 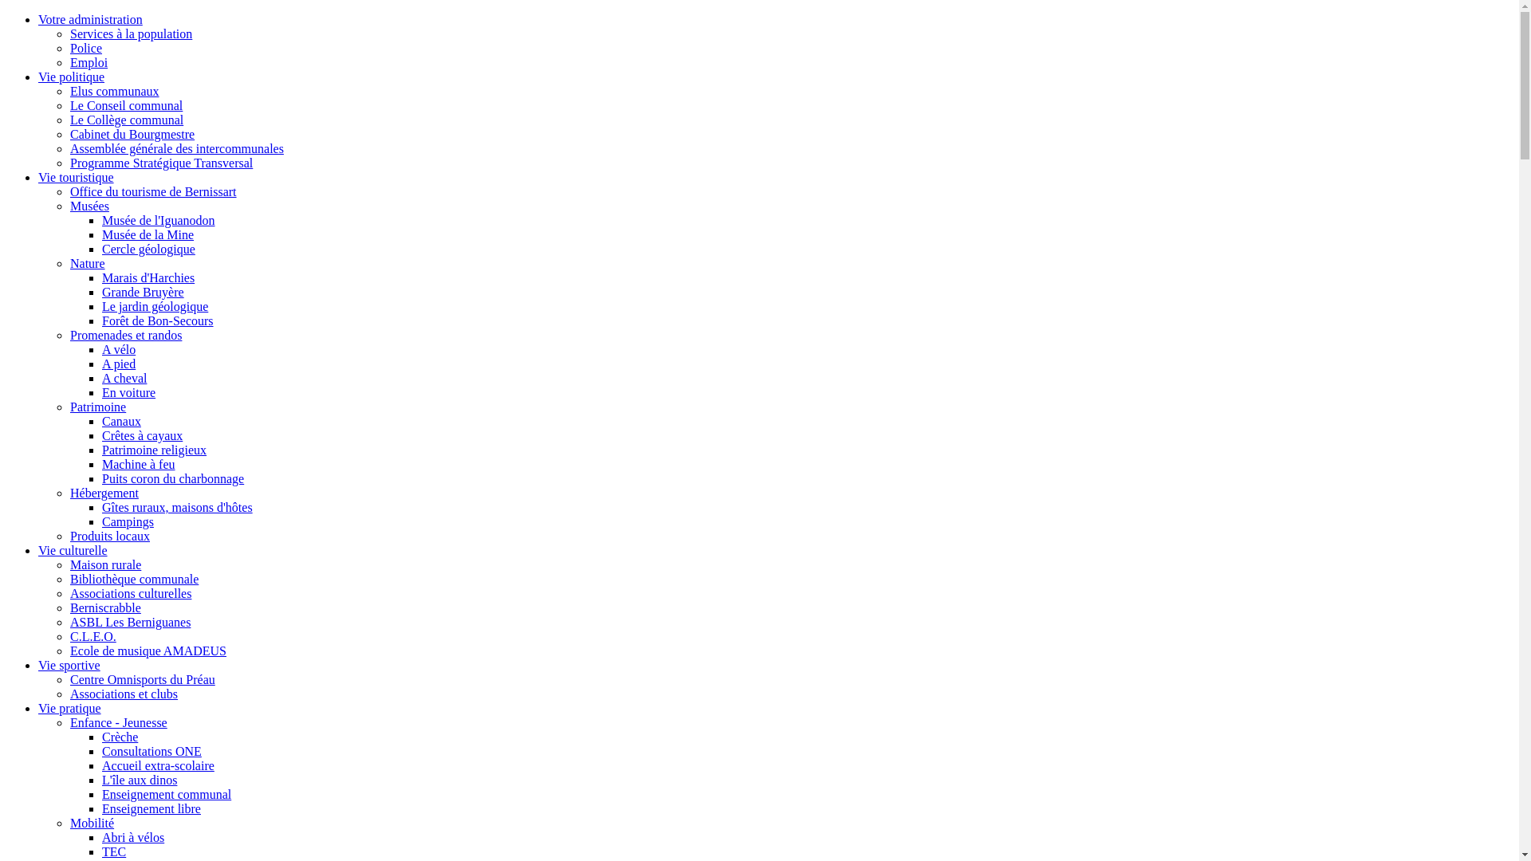 What do you see at coordinates (105, 607) in the screenshot?
I see `Berniscrabble` at bounding box center [105, 607].